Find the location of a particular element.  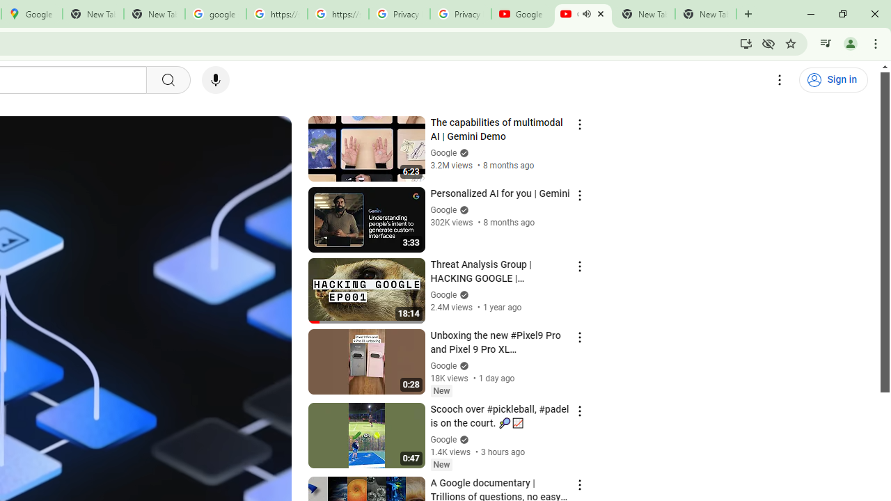

Verified is located at coordinates (462, 440).